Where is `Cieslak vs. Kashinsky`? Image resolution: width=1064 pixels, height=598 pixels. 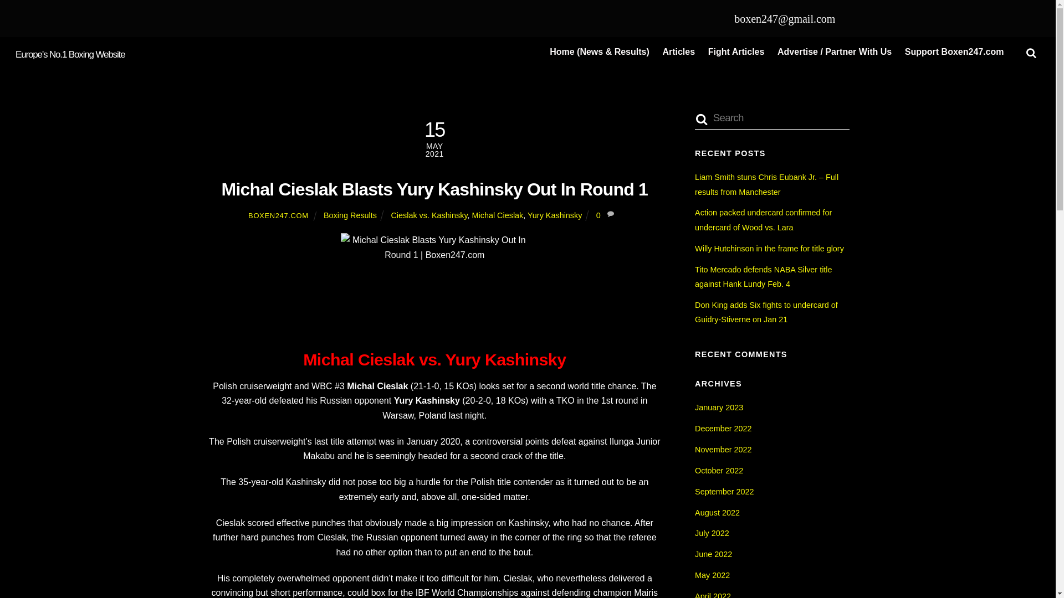 Cieslak vs. Kashinsky is located at coordinates (428, 215).